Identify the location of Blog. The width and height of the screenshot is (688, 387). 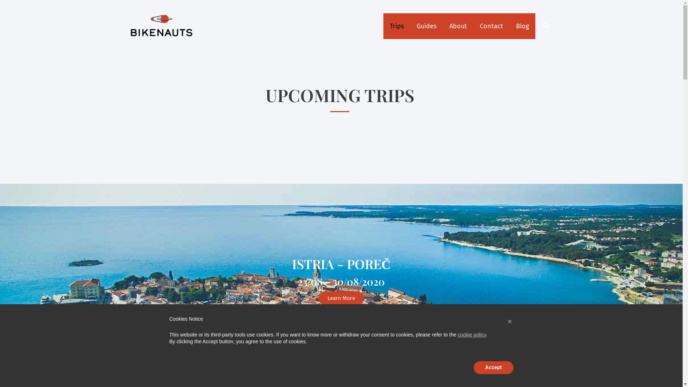
(522, 26).